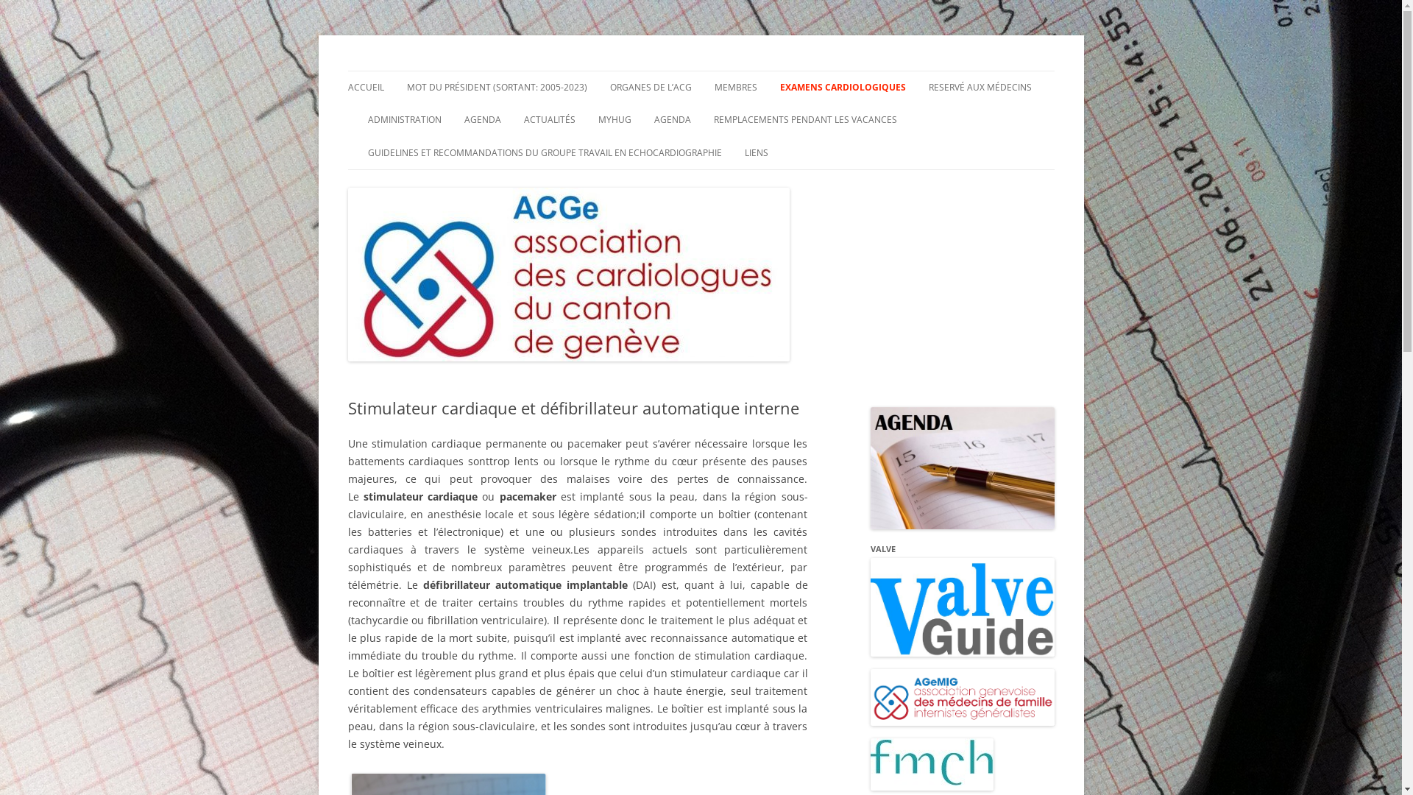  I want to click on AGENDA, so click(672, 120).